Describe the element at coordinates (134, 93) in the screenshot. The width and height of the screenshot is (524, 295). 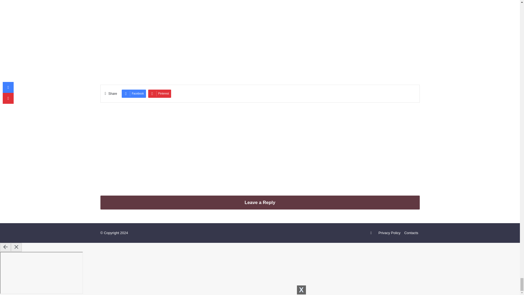
I see `Facebook` at that location.